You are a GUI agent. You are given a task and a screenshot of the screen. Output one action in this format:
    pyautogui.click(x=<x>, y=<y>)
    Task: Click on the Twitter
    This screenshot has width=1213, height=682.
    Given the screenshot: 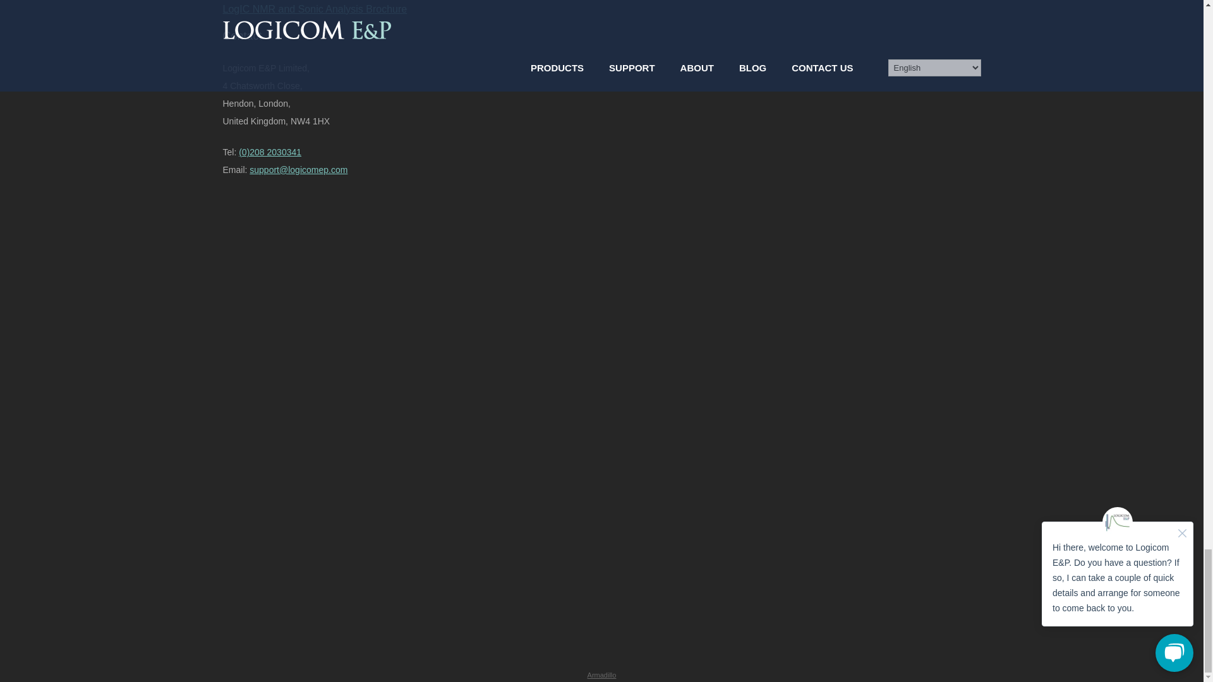 What is the action you would take?
    pyautogui.click(x=317, y=383)
    